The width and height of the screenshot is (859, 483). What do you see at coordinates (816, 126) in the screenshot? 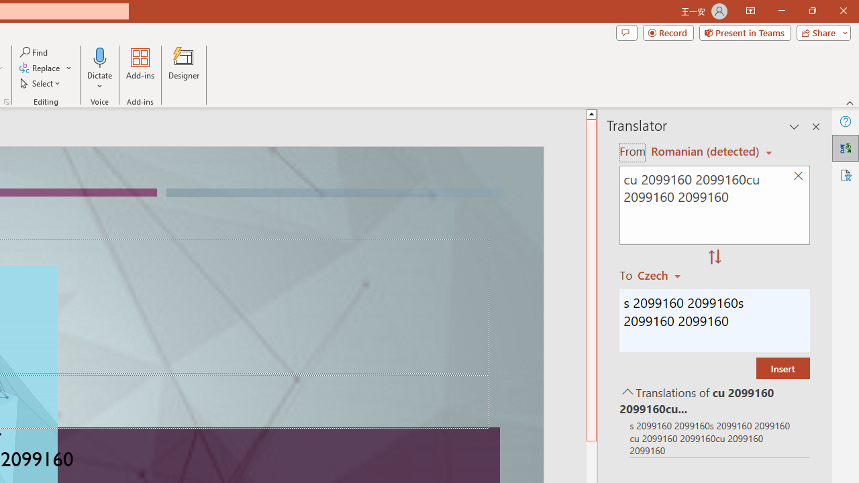
I see `Close pane` at bounding box center [816, 126].